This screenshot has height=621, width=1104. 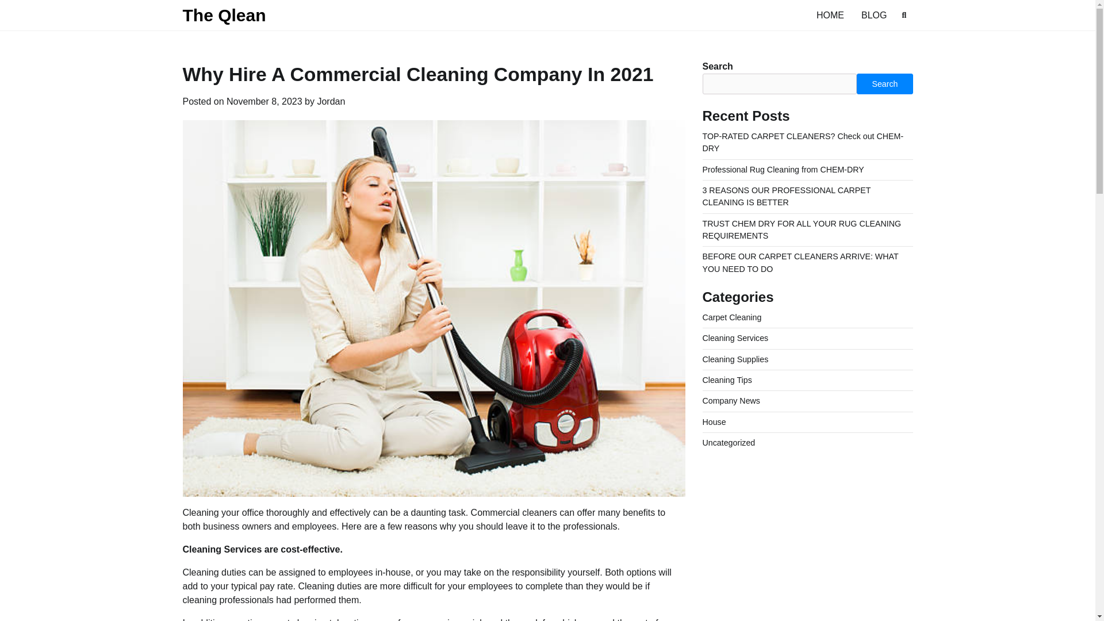 I want to click on Jordan, so click(x=331, y=101).